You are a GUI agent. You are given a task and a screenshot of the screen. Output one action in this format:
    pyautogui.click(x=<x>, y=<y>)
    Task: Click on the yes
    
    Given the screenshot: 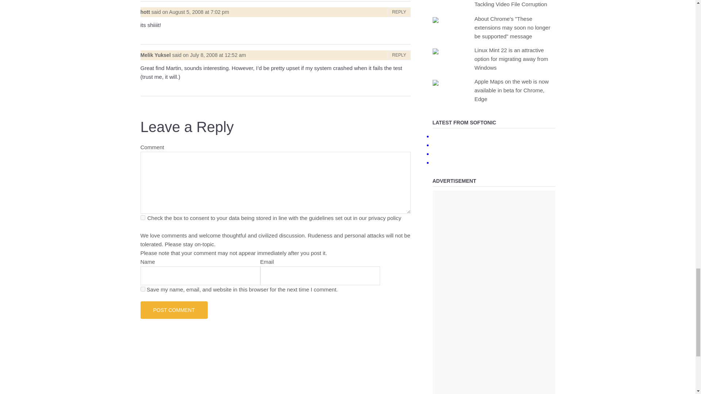 What is the action you would take?
    pyautogui.click(x=142, y=289)
    